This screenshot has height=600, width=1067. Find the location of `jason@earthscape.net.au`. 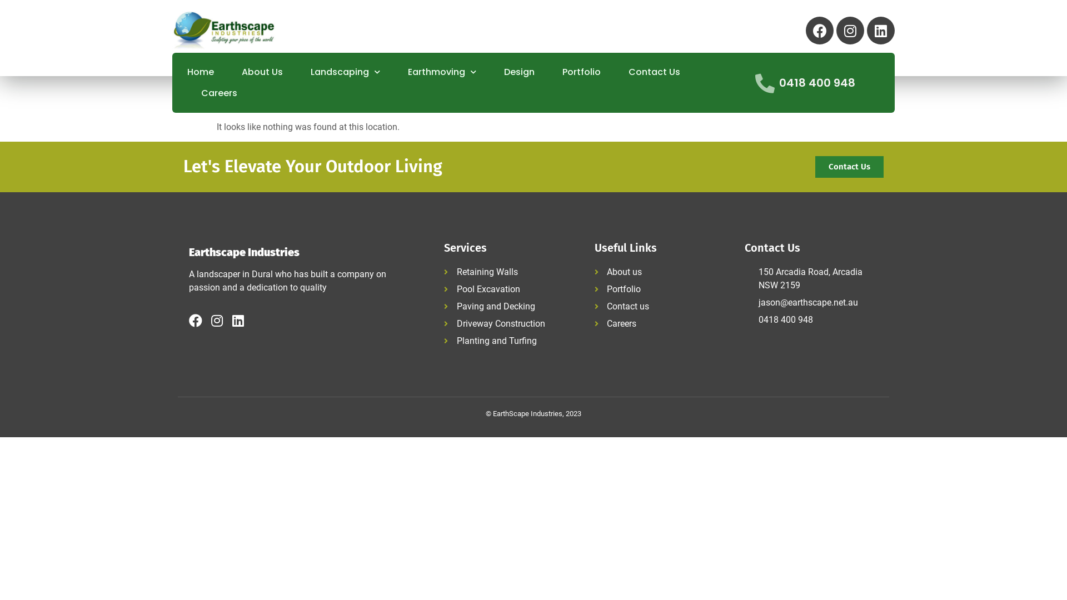

jason@earthscape.net.au is located at coordinates (811, 303).